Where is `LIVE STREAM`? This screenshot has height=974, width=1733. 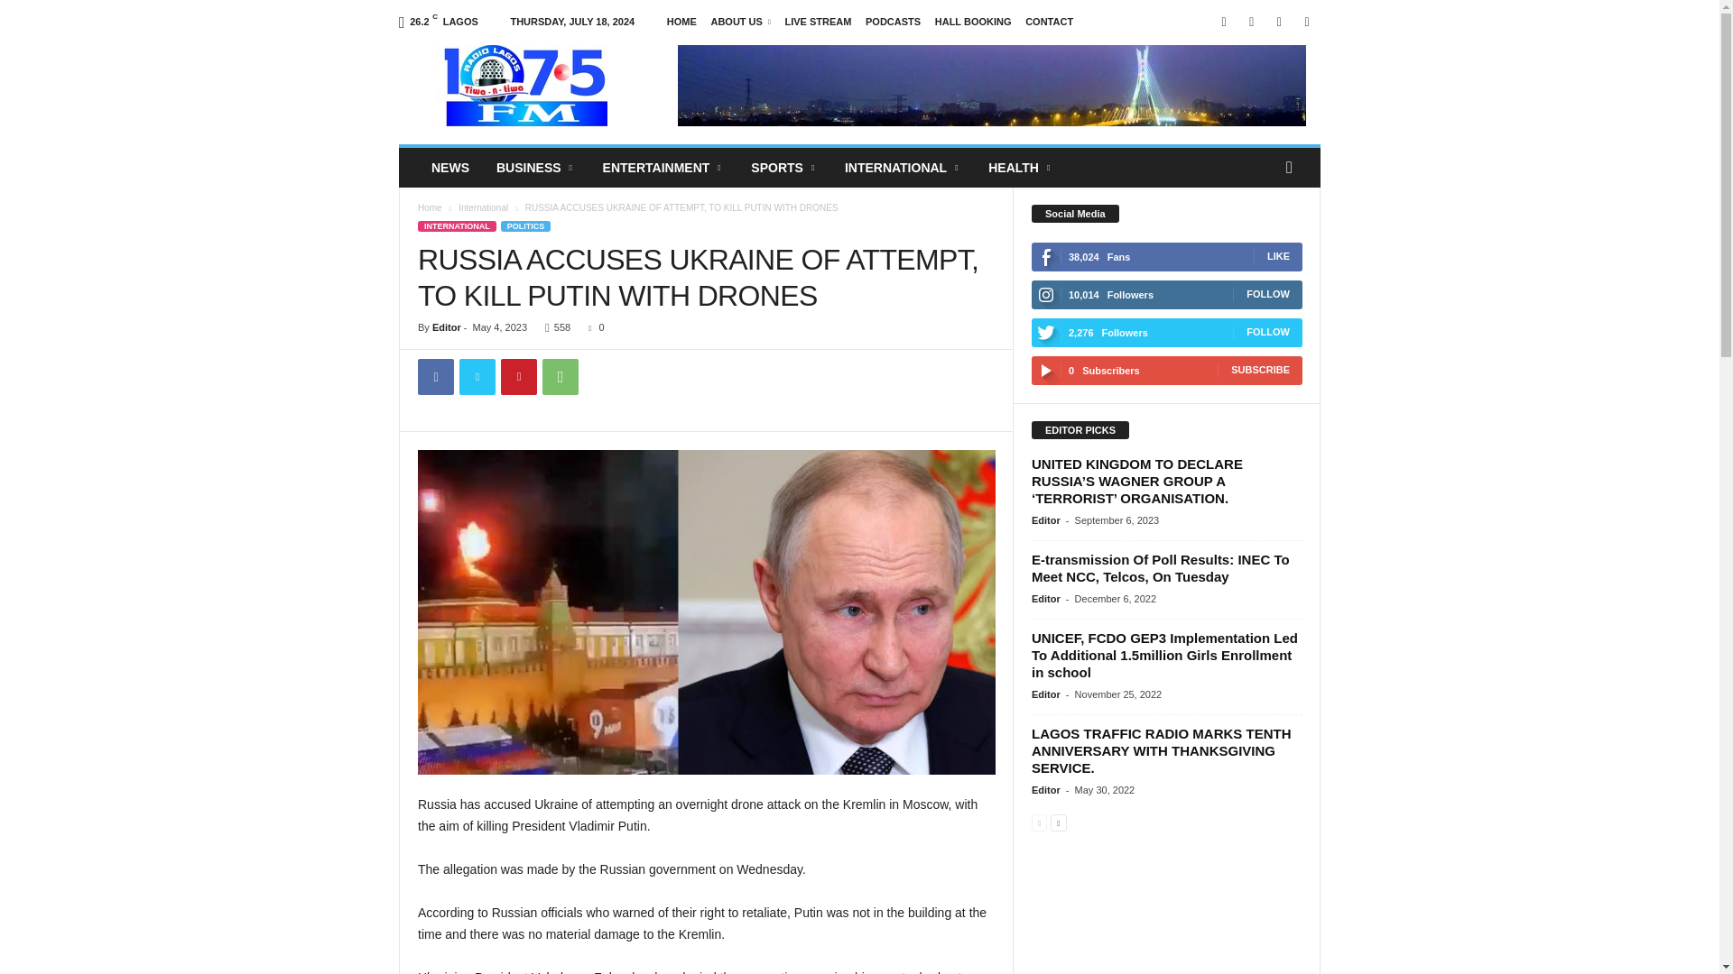 LIVE STREAM is located at coordinates (818, 22).